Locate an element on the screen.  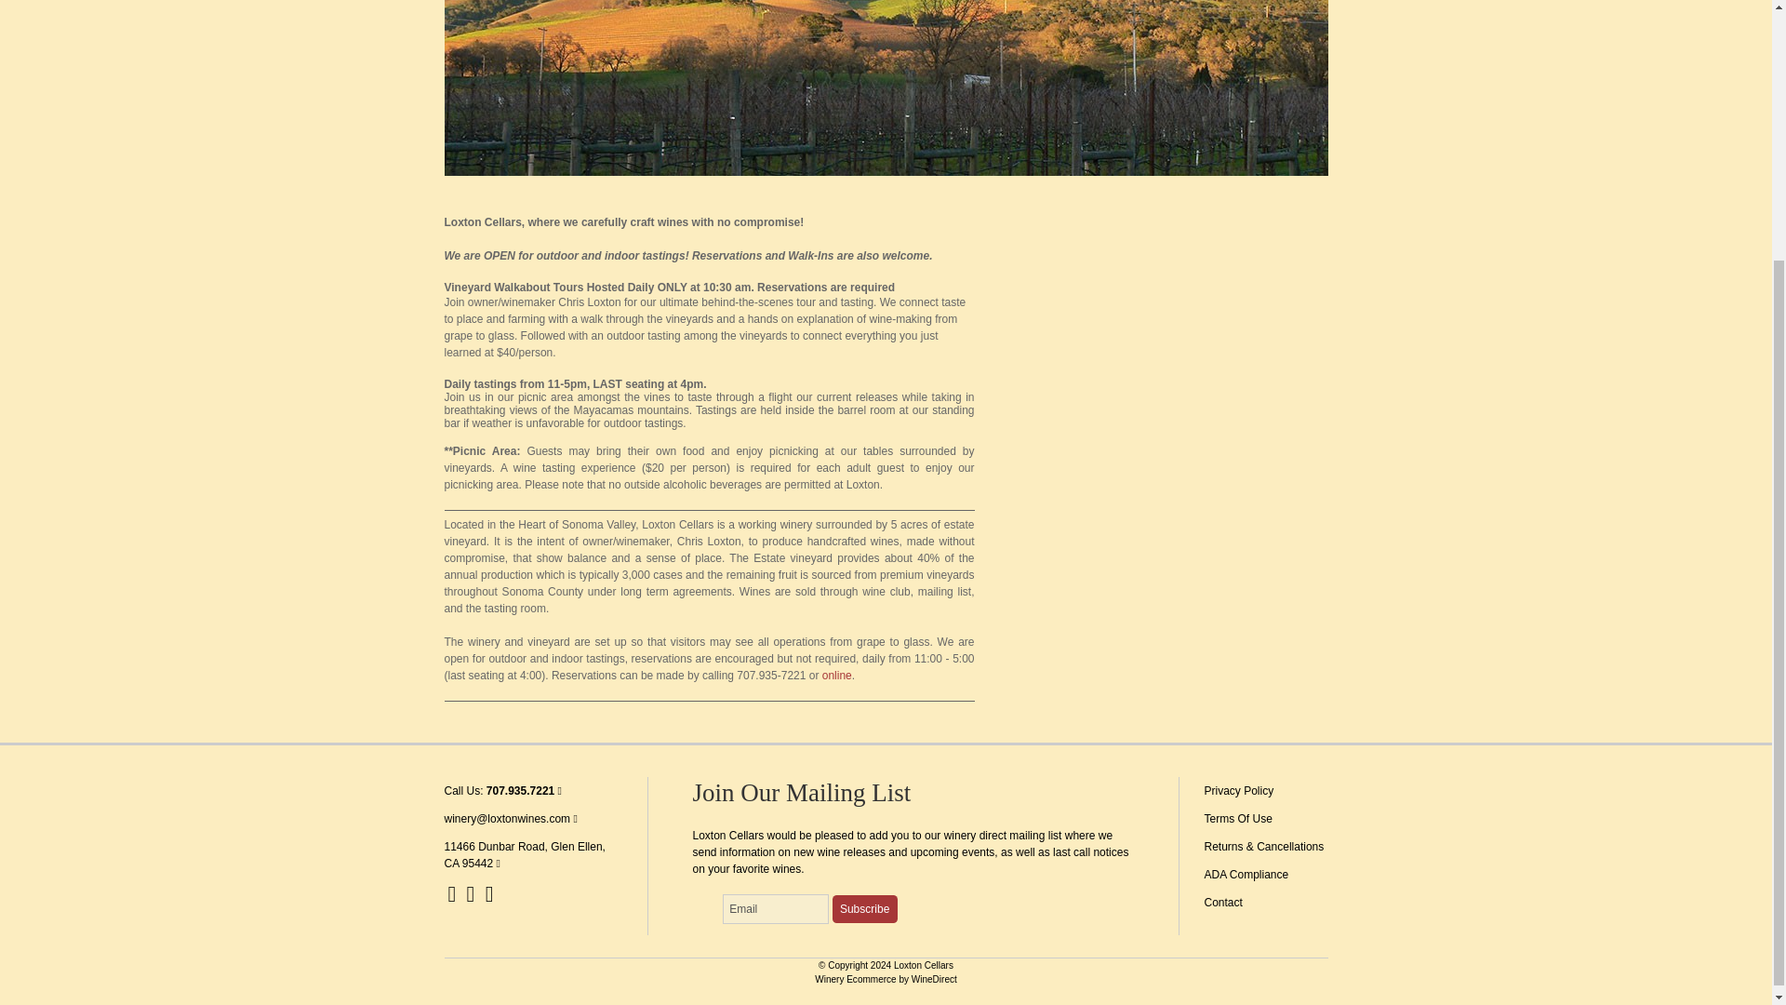
Privacy Policy is located at coordinates (1238, 791).